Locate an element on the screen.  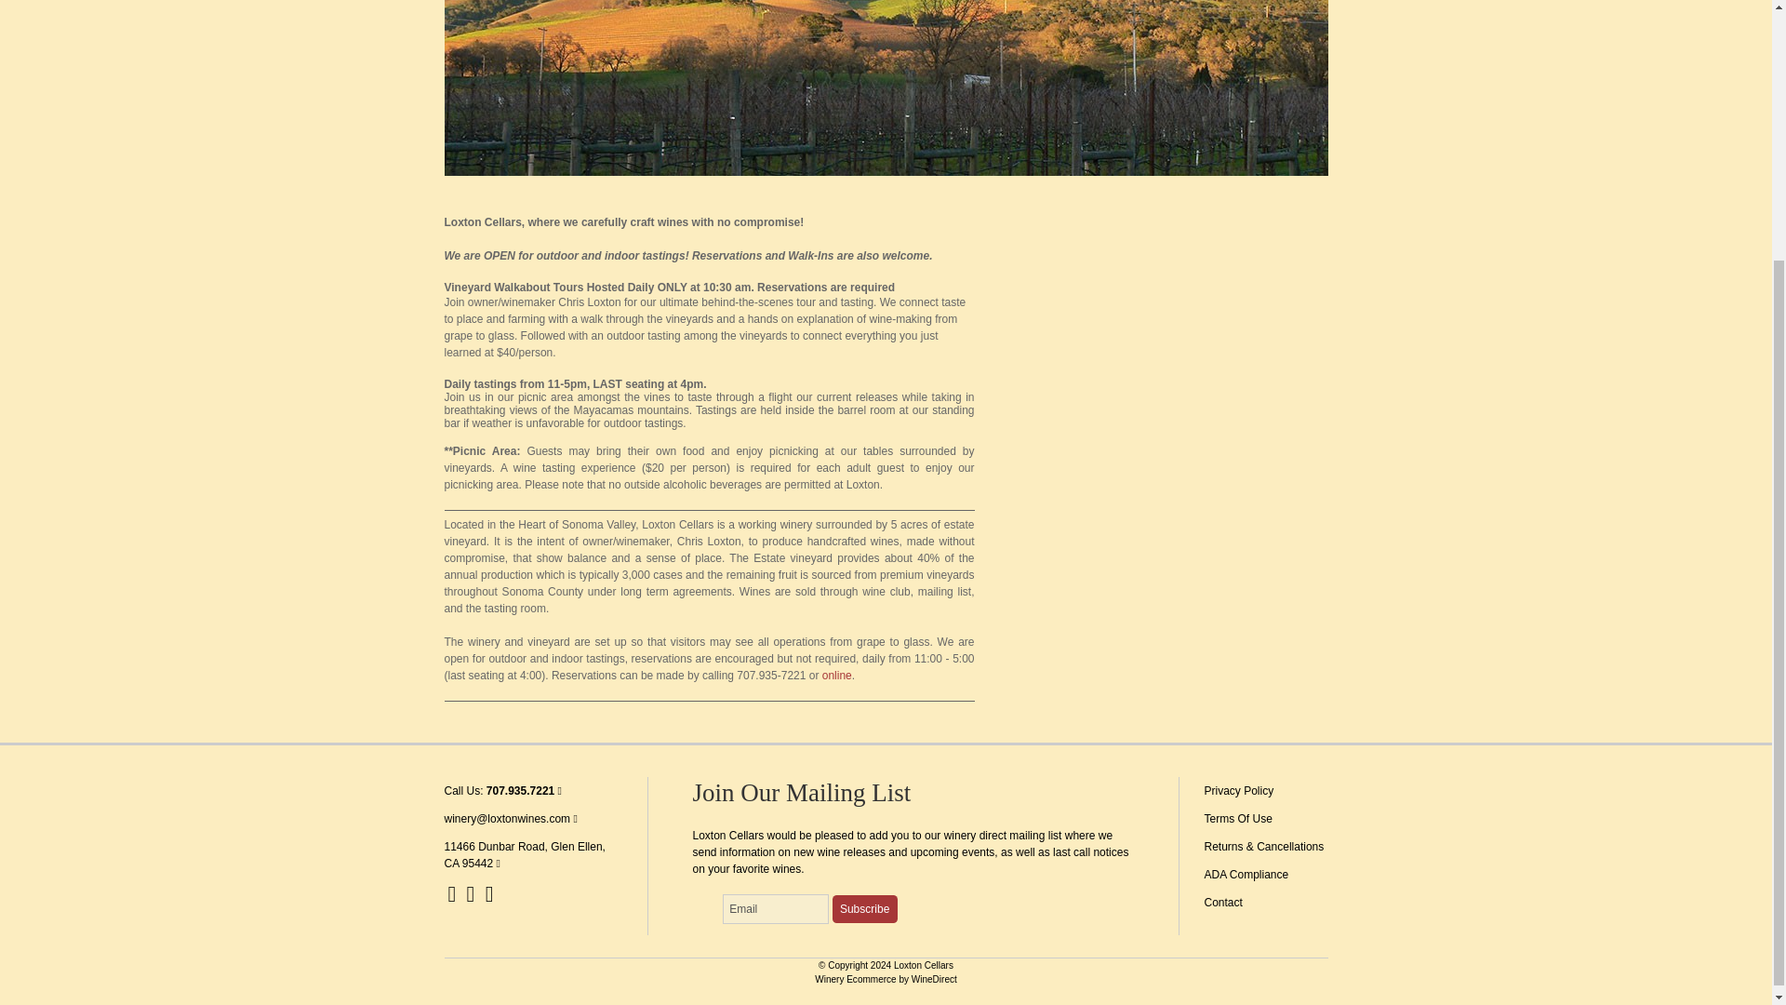
Privacy Policy is located at coordinates (1238, 791).